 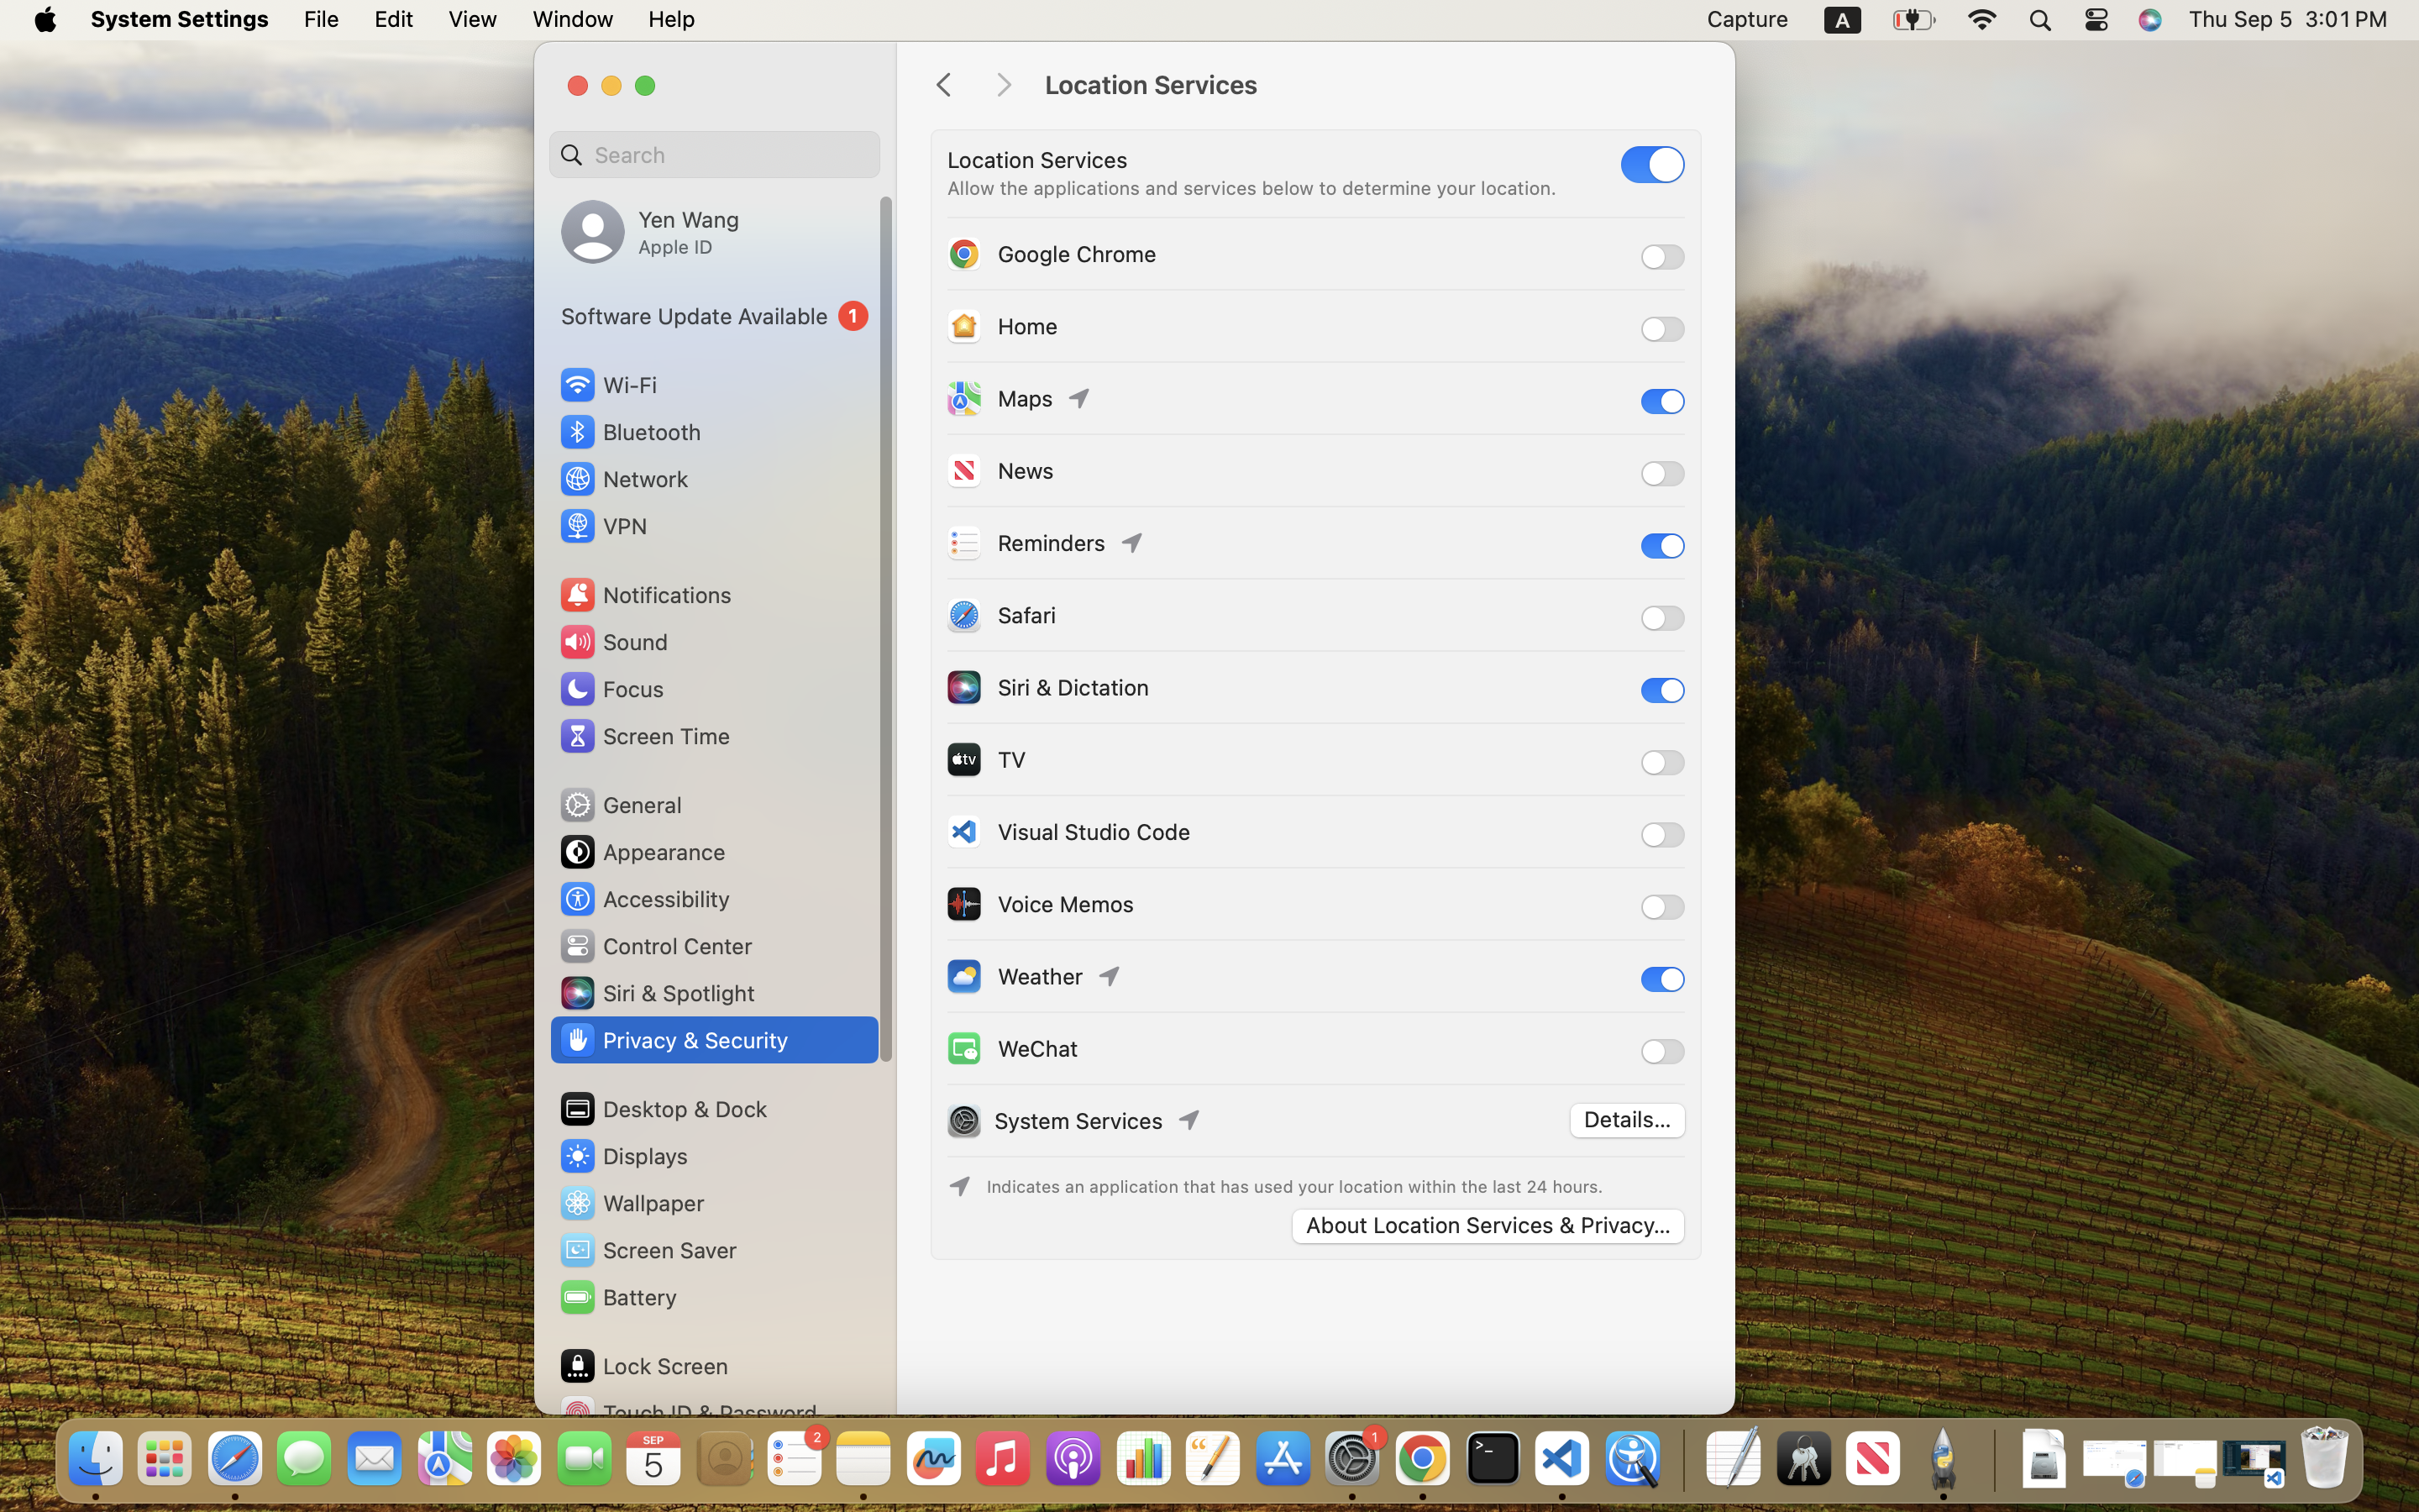 I want to click on News, so click(x=999, y=470).